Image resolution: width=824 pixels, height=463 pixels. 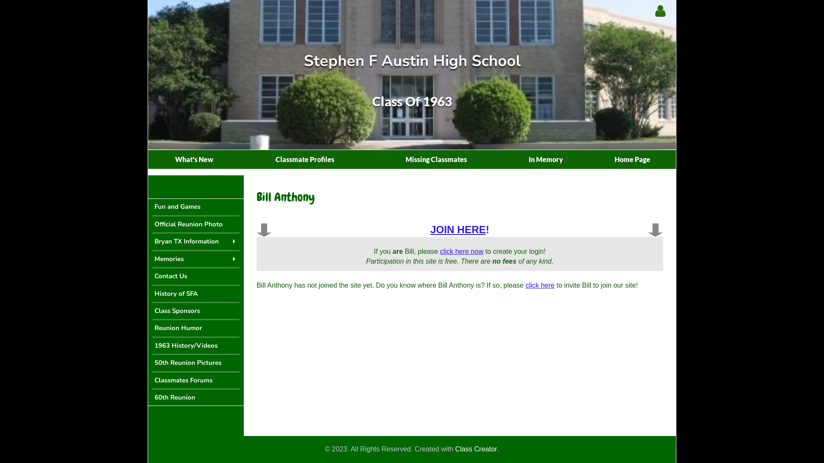 What do you see at coordinates (196, 398) in the screenshot?
I see `60th Reunion` at bounding box center [196, 398].